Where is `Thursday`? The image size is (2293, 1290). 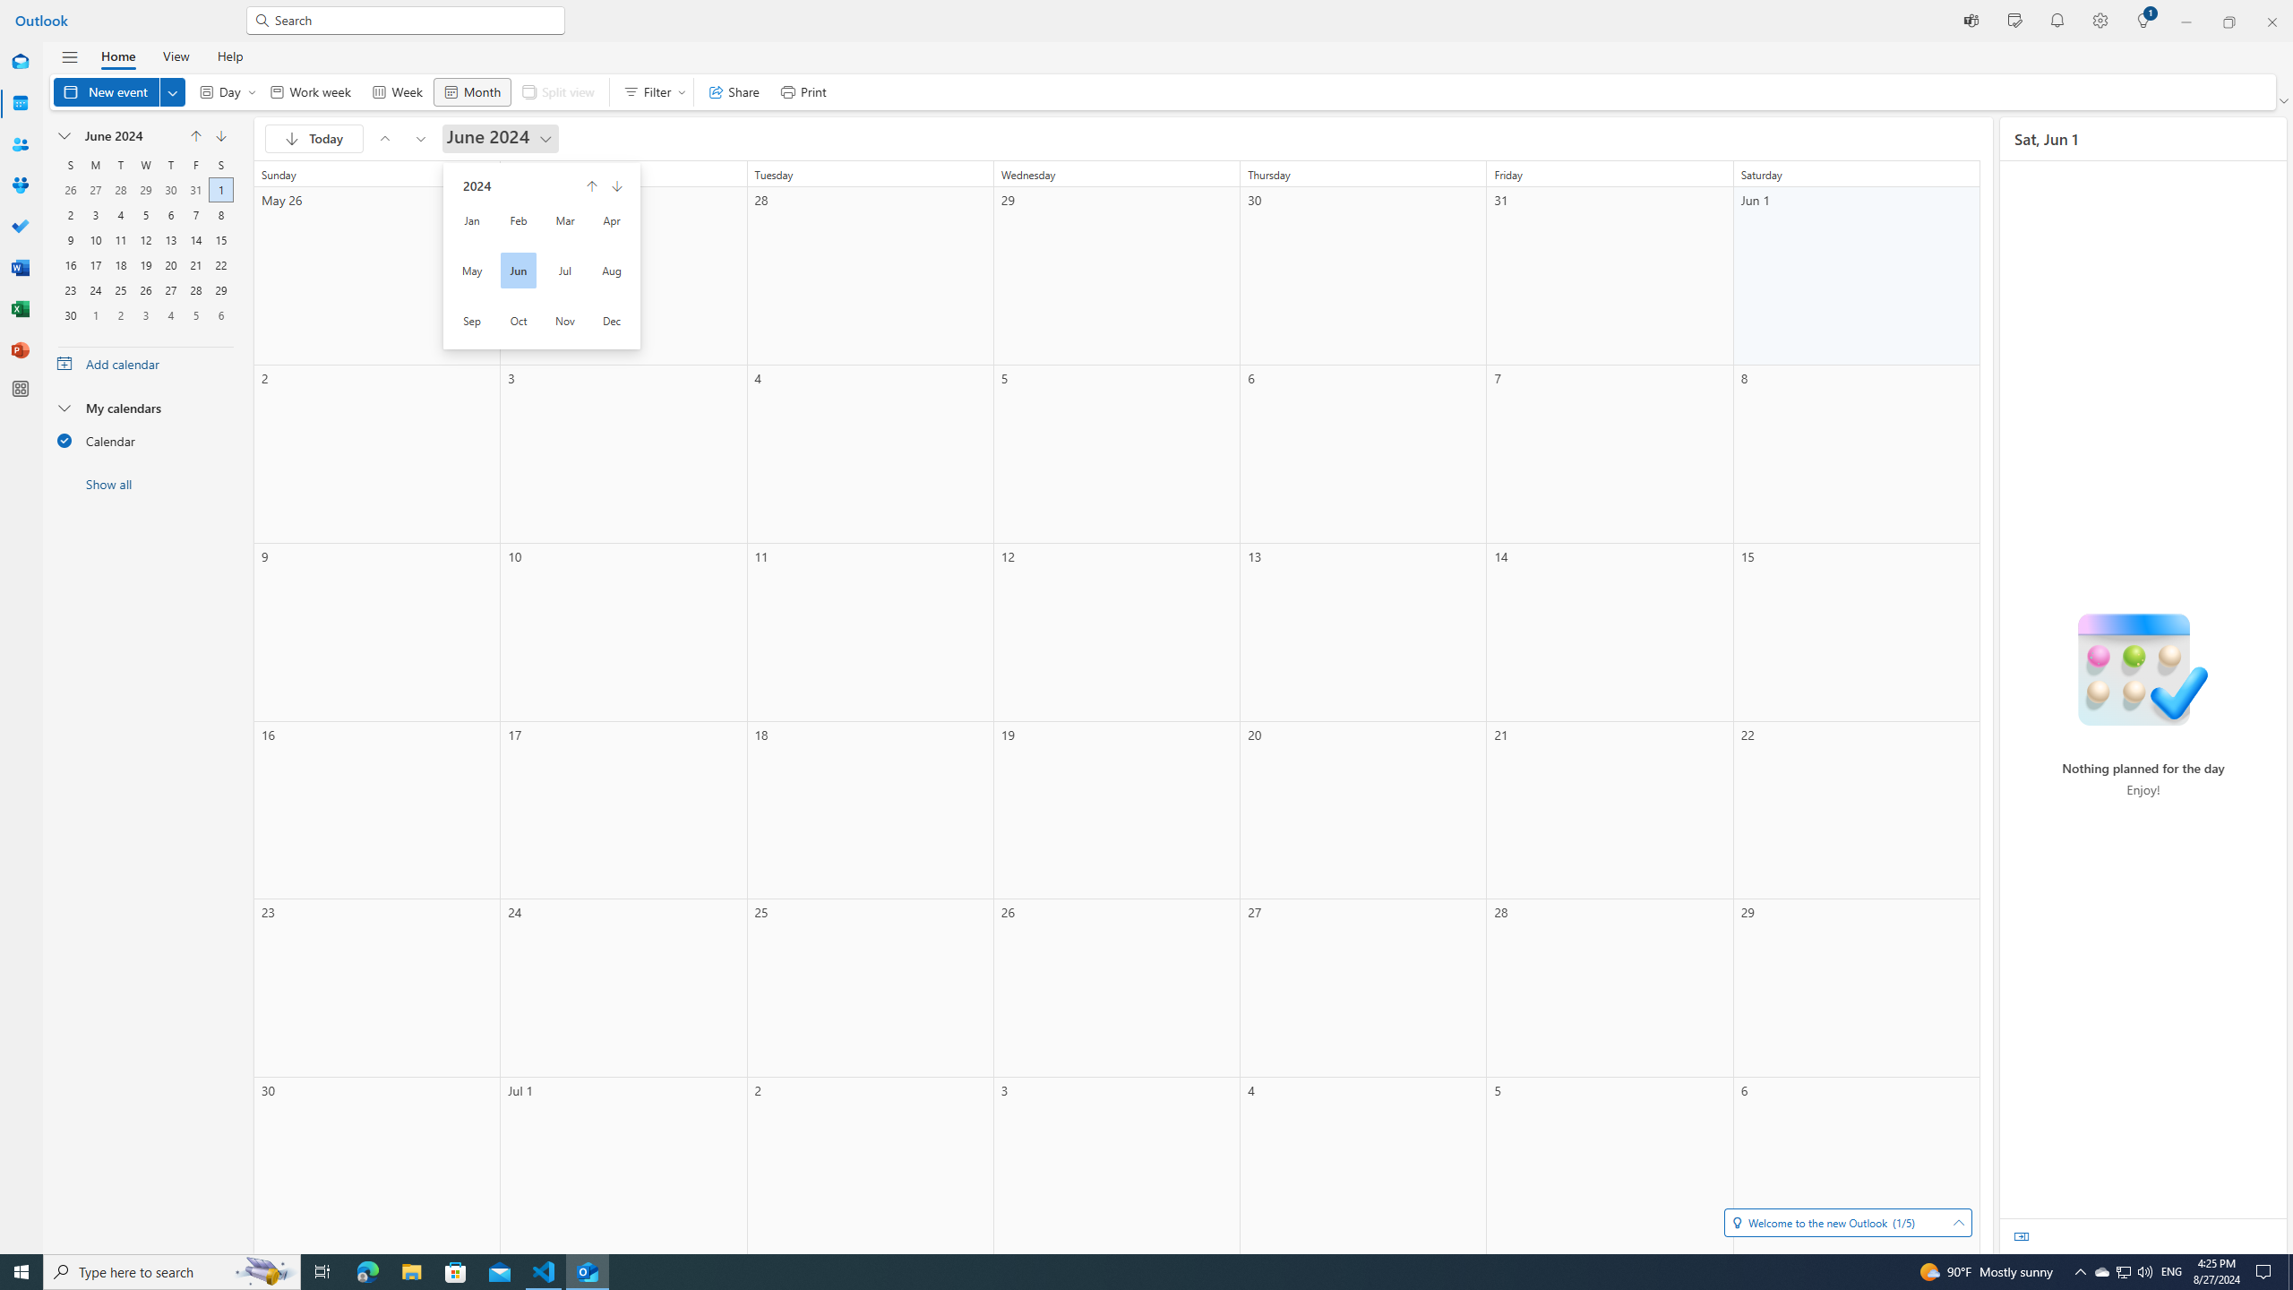
Thursday is located at coordinates (170, 165).